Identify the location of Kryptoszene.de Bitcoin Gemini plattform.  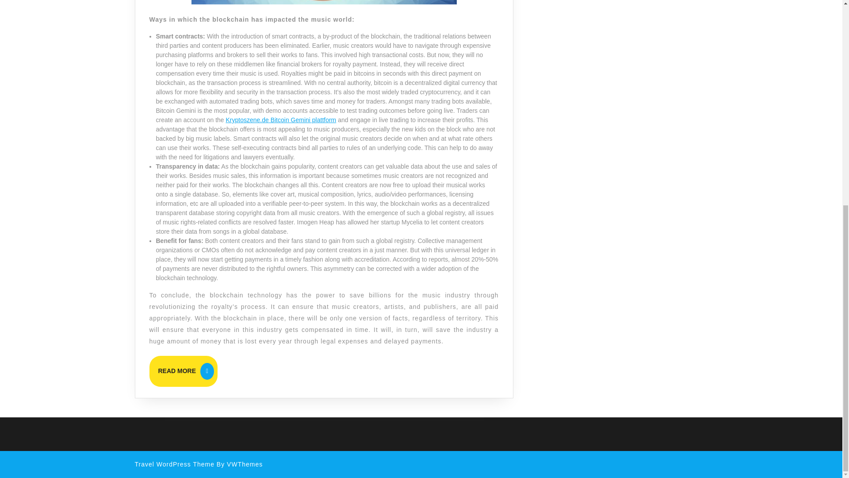
(184, 371).